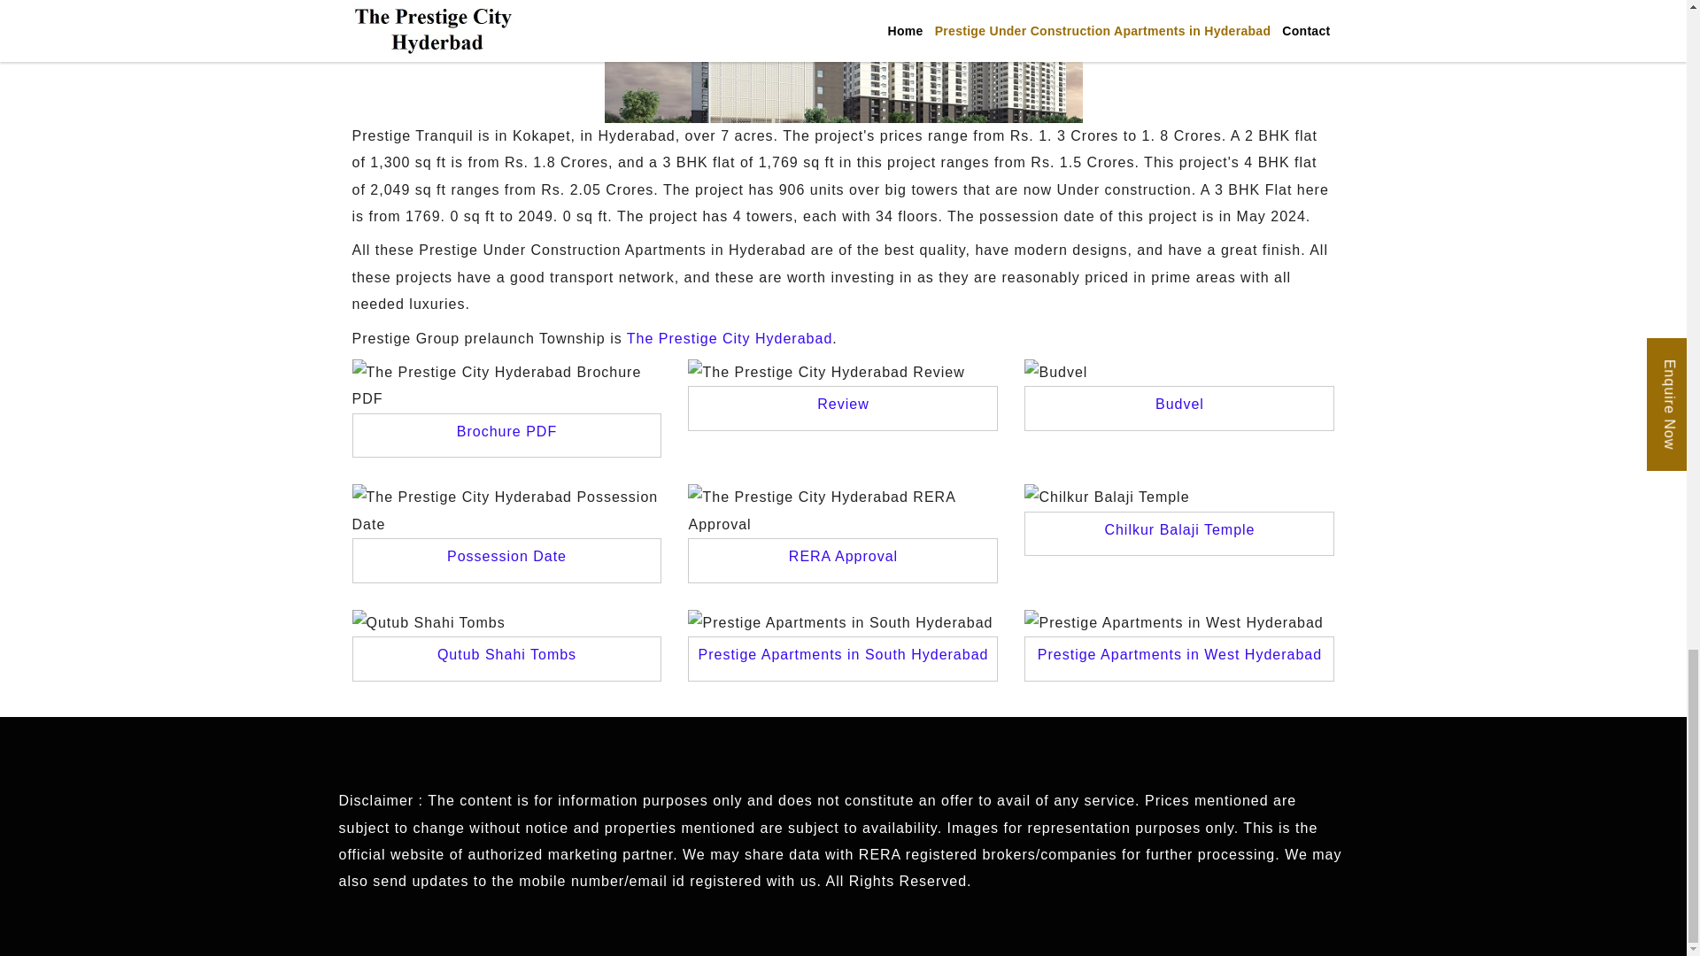 The width and height of the screenshot is (1700, 956). Describe the element at coordinates (842, 655) in the screenshot. I see `Prestige Apartments in South Hyderabad` at that location.